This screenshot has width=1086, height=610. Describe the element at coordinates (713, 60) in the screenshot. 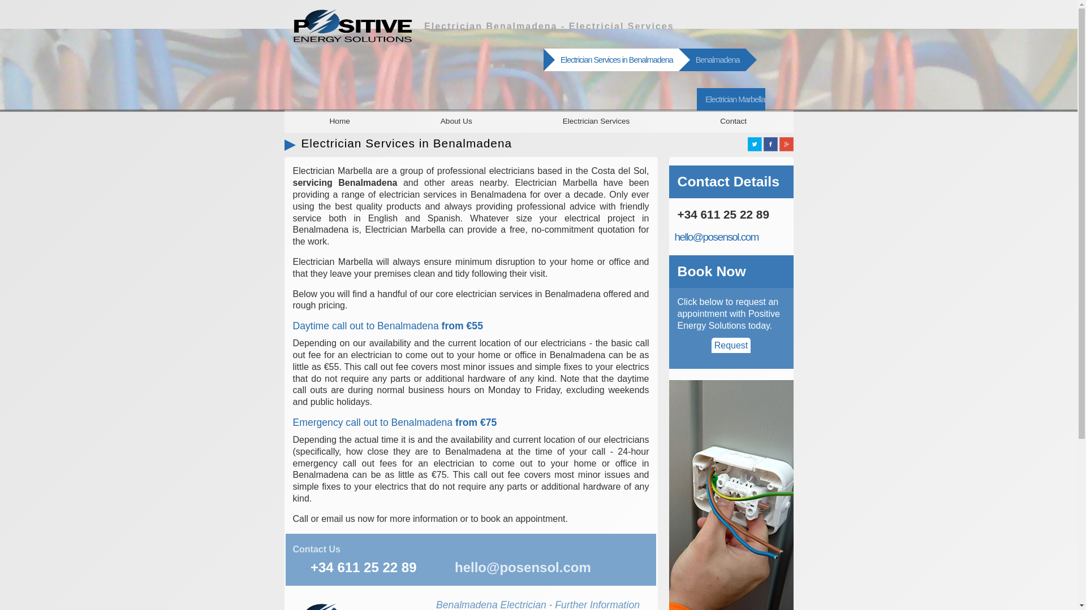

I see `Contact Electrician in Benalmadena` at that location.